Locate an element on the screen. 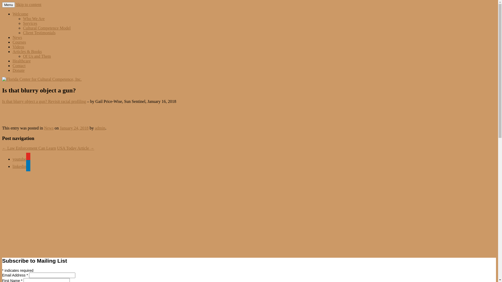 The width and height of the screenshot is (502, 282). Of Us and Them is located at coordinates (37, 56).